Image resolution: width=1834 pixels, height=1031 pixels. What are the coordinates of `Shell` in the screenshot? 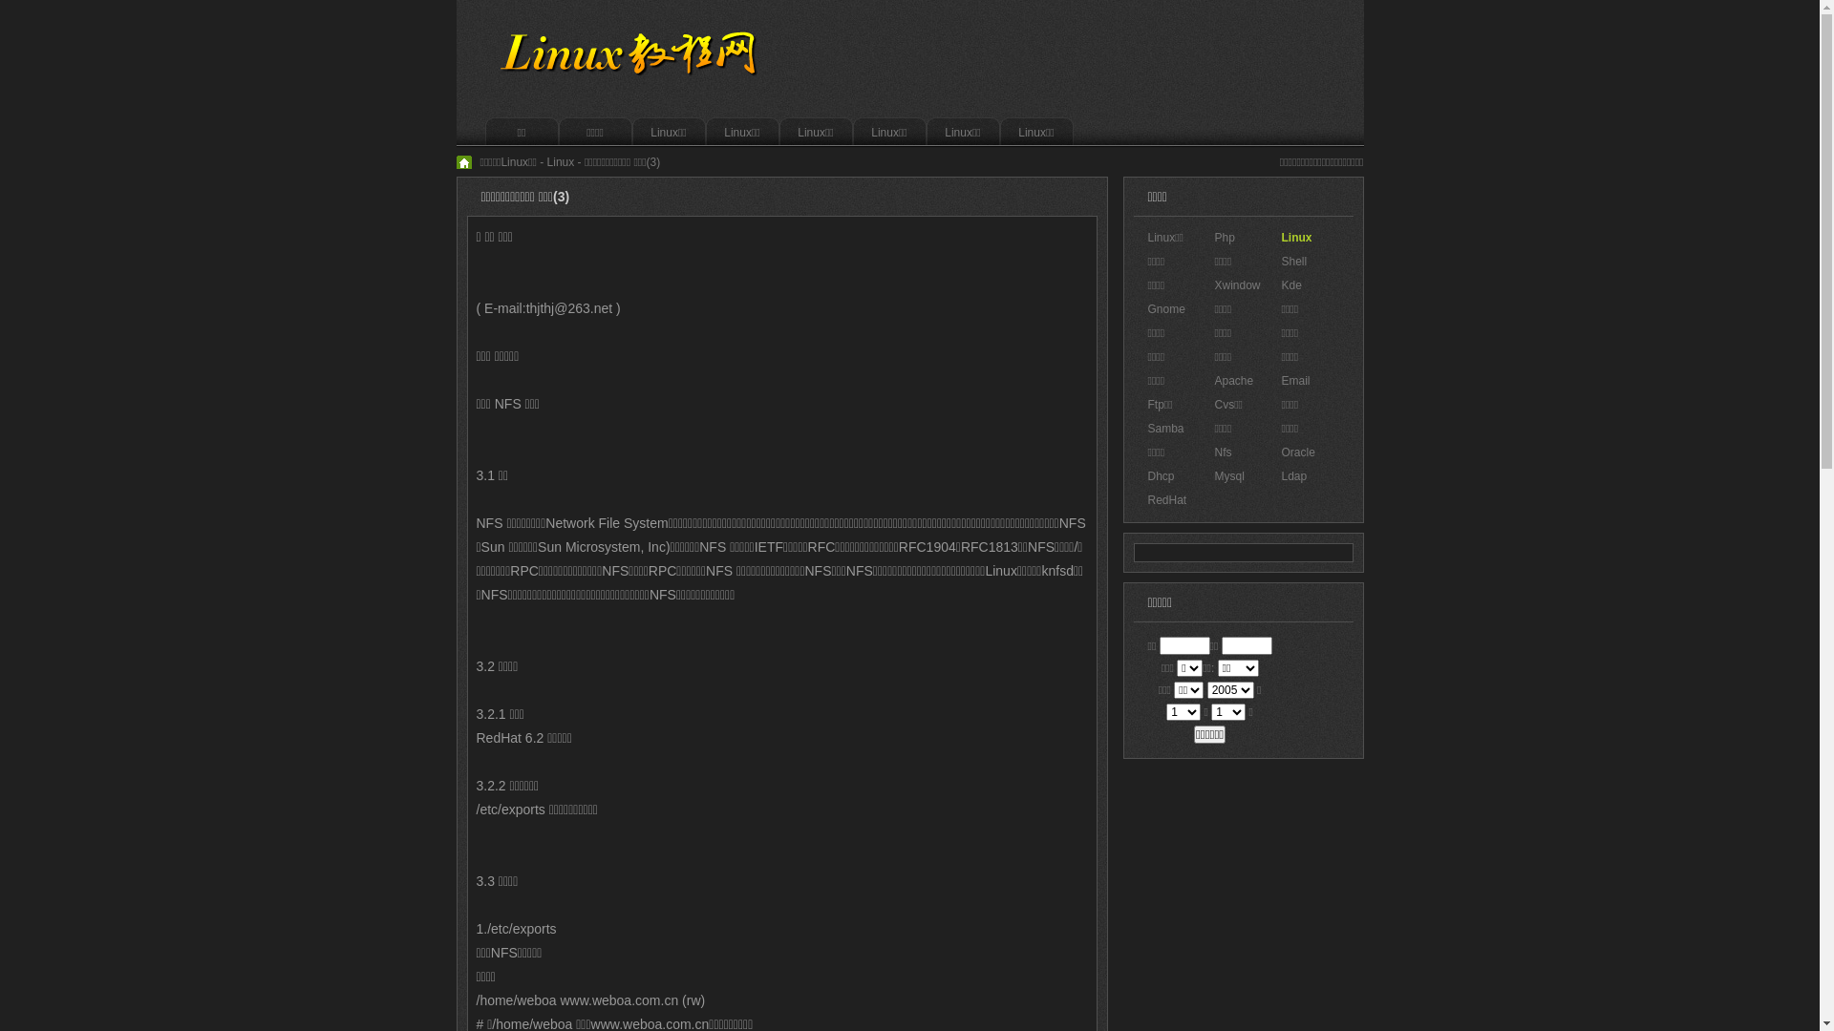 It's located at (1295, 262).